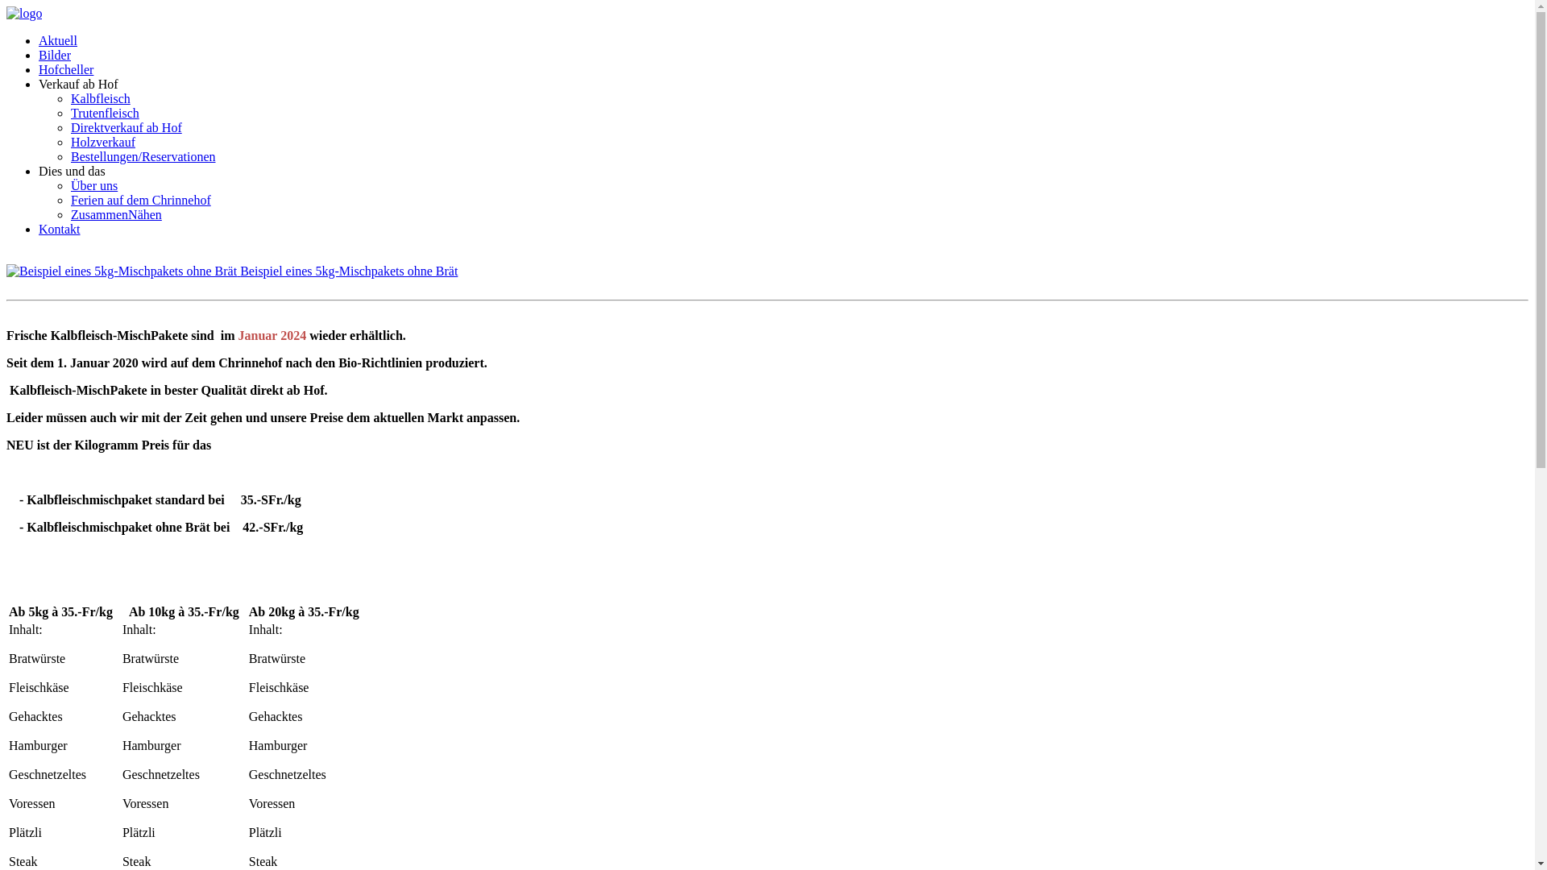 This screenshot has width=1547, height=870. What do you see at coordinates (143, 156) in the screenshot?
I see `Bestellungen/Reservationen` at bounding box center [143, 156].